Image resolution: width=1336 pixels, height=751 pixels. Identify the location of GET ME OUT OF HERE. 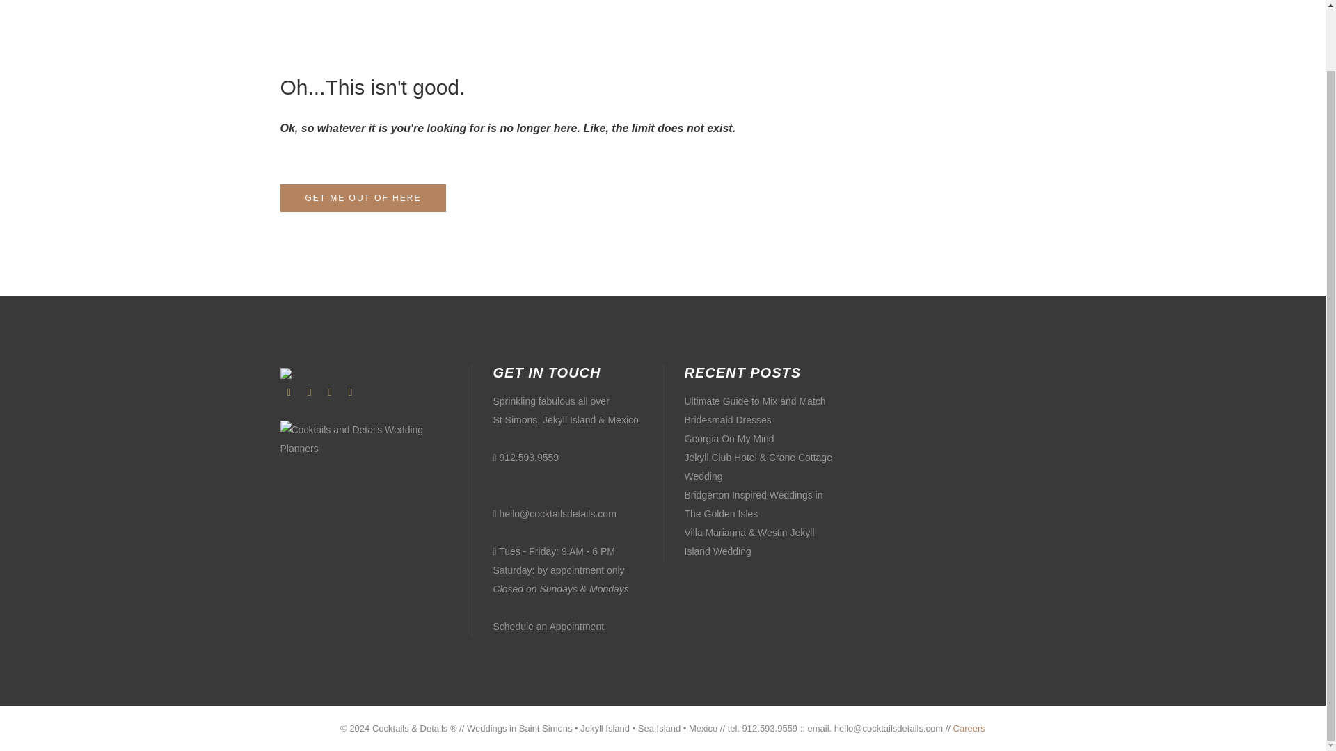
(363, 197).